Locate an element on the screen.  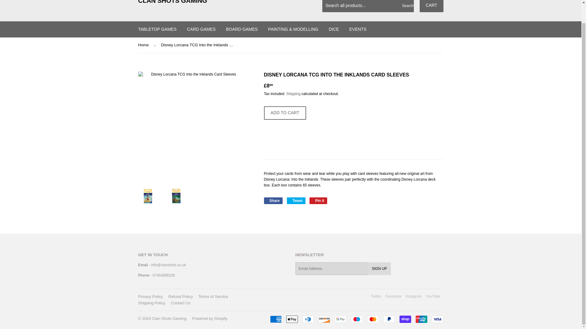
Maestro is located at coordinates (357, 319).